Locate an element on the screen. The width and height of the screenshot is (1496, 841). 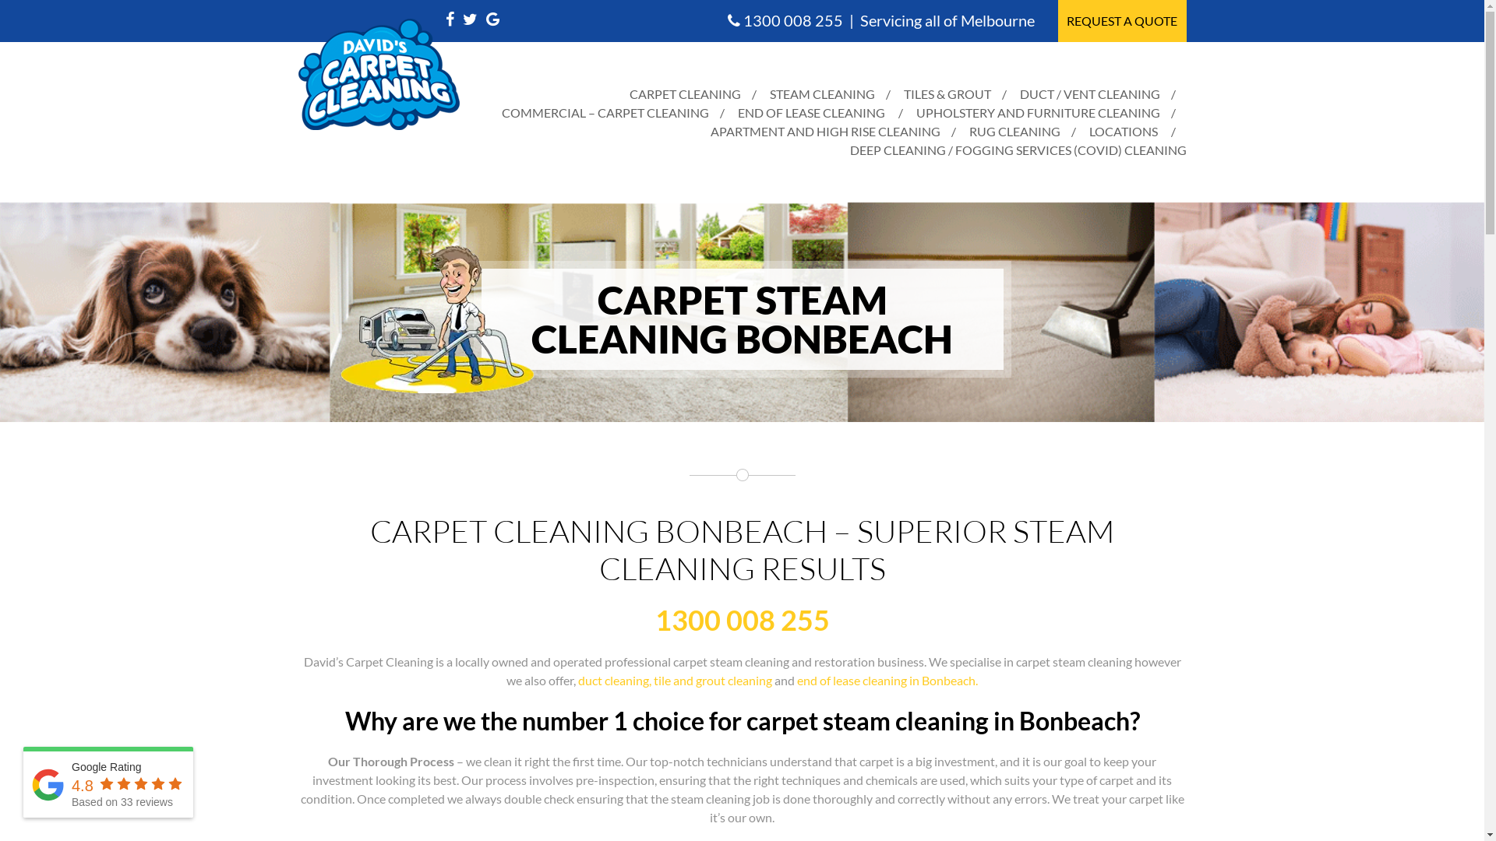
Image is located at coordinates (438, 319).